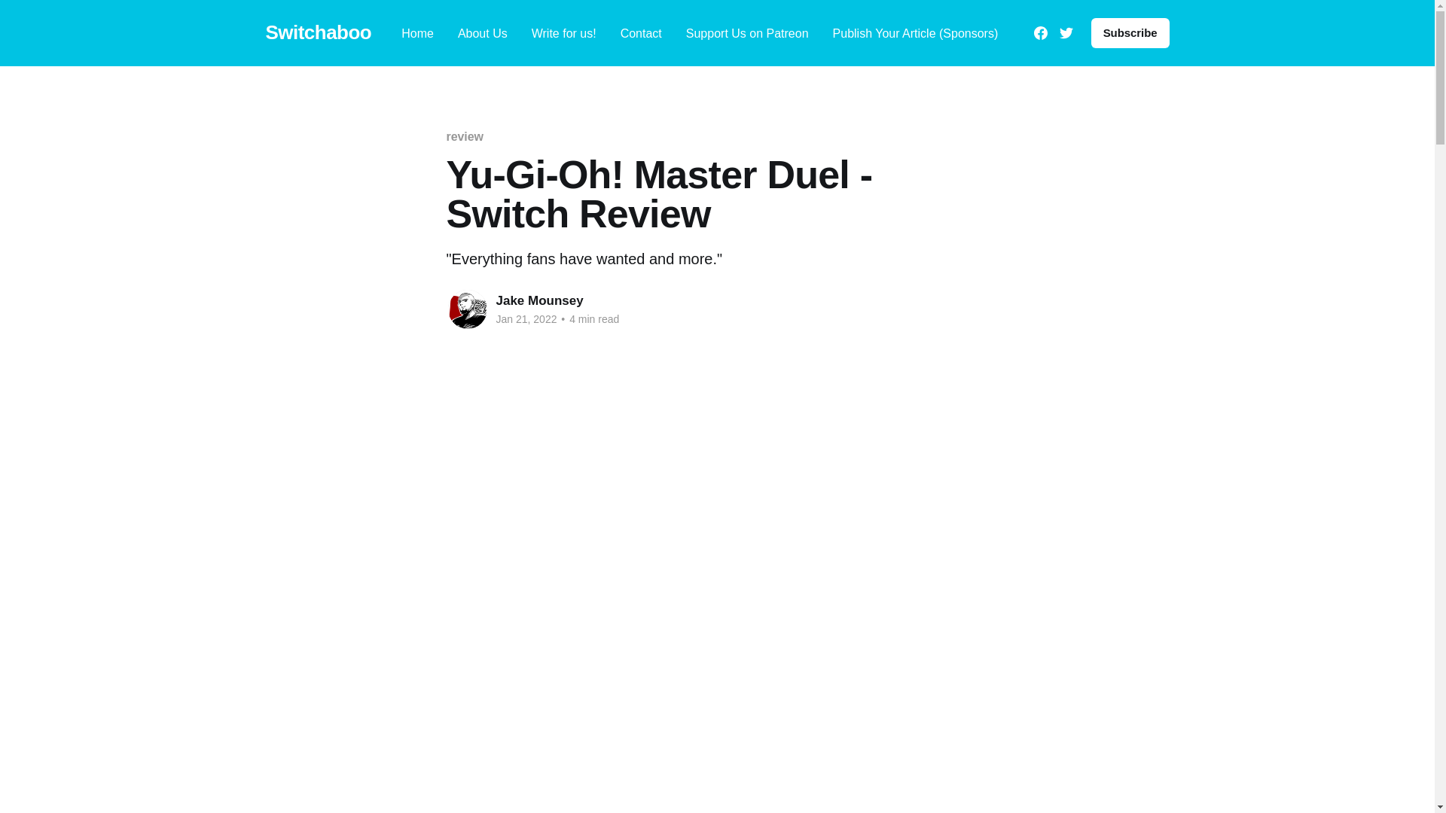  Describe the element at coordinates (1040, 32) in the screenshot. I see `Facebook` at that location.